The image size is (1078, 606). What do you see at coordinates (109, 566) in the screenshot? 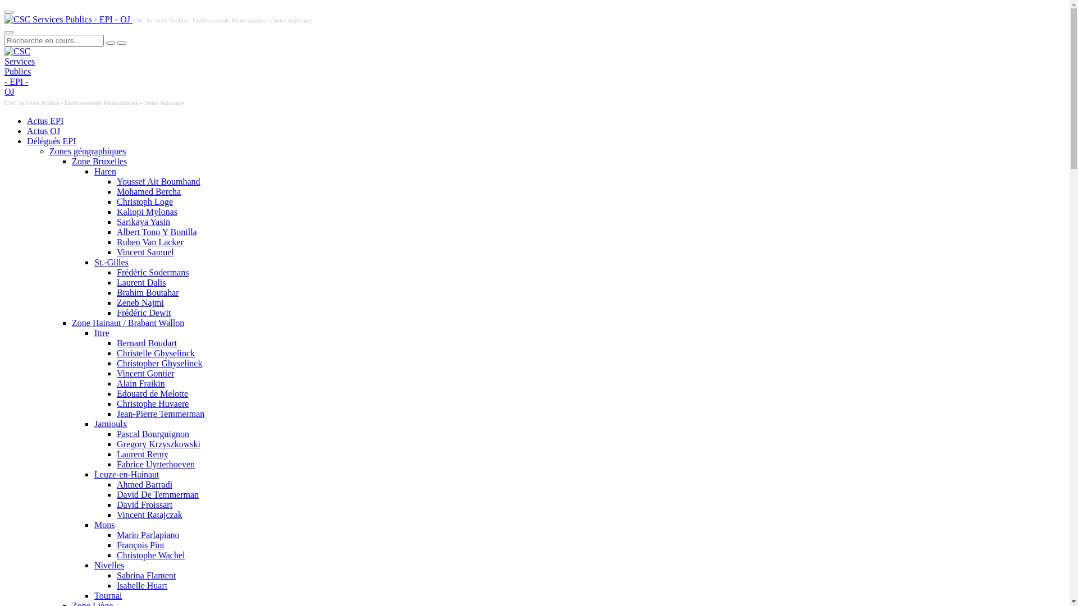
I see `Nivelles` at bounding box center [109, 566].